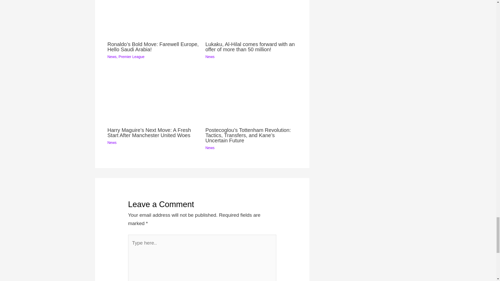 This screenshot has height=281, width=500. I want to click on News, so click(210, 148).